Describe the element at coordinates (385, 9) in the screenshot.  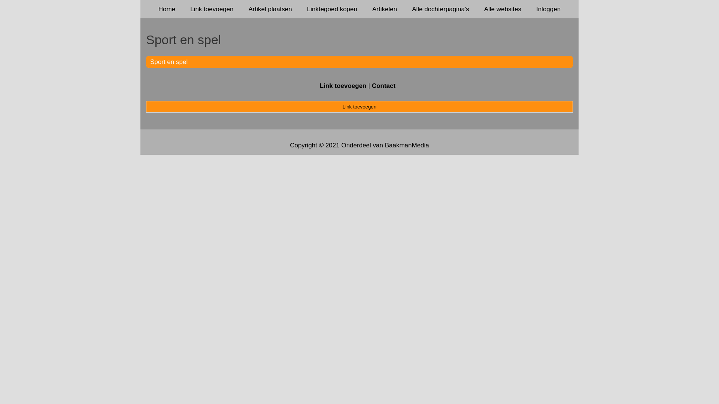
I see `Artikelen` at that location.